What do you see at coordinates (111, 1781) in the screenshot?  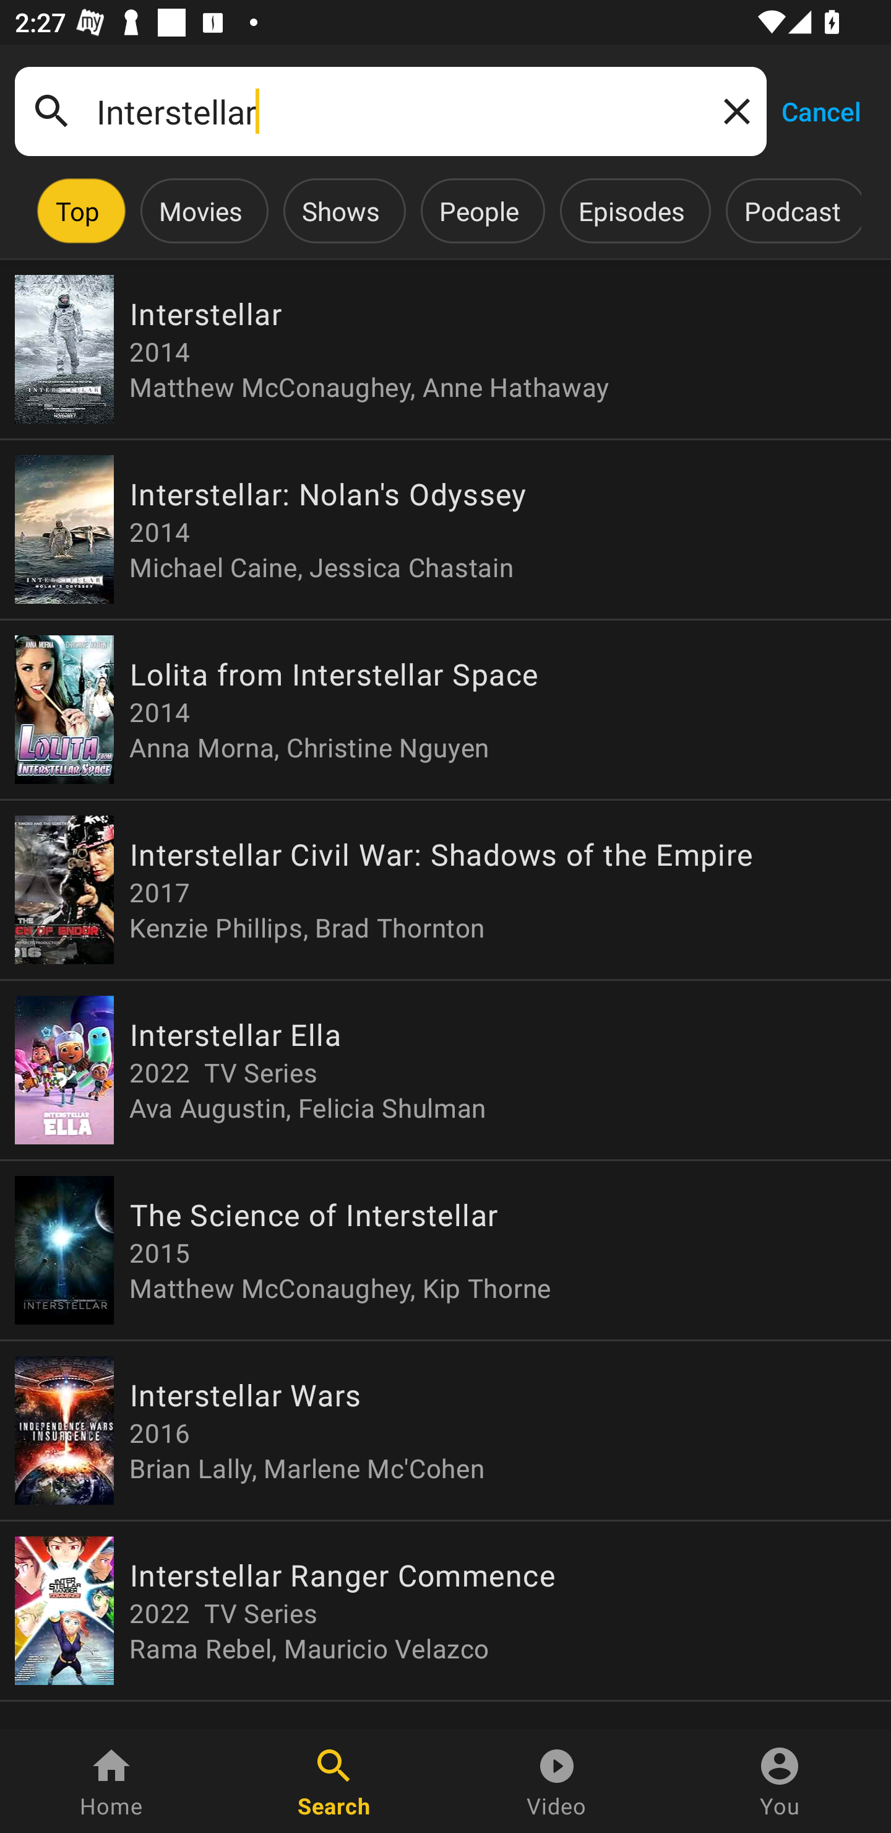 I see `Home` at bounding box center [111, 1781].